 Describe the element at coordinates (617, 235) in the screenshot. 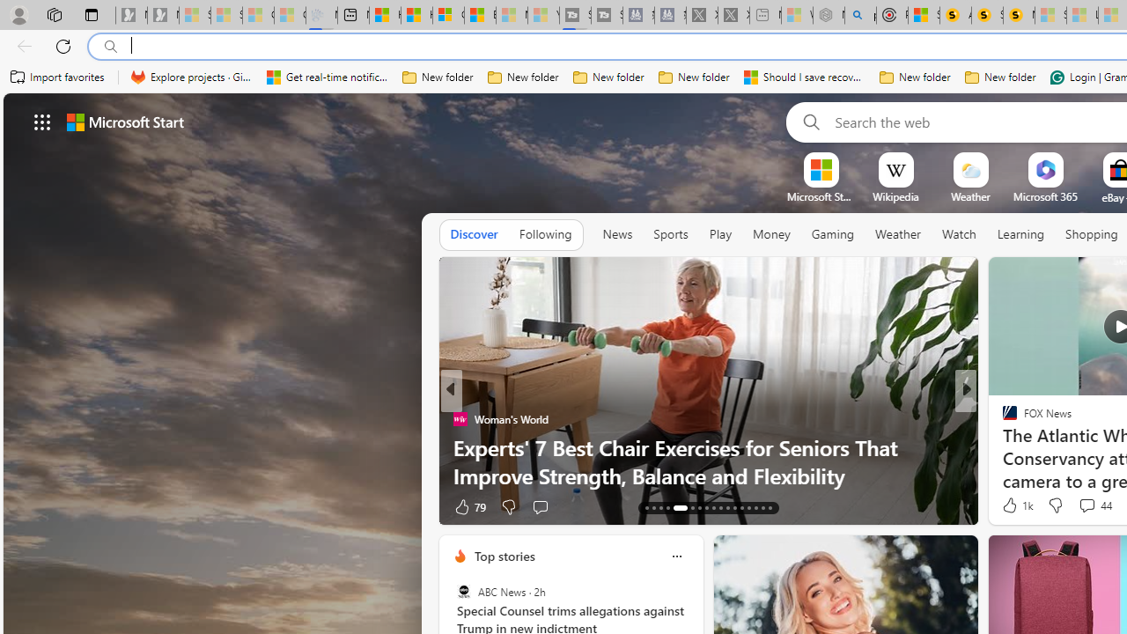

I see `News` at that location.